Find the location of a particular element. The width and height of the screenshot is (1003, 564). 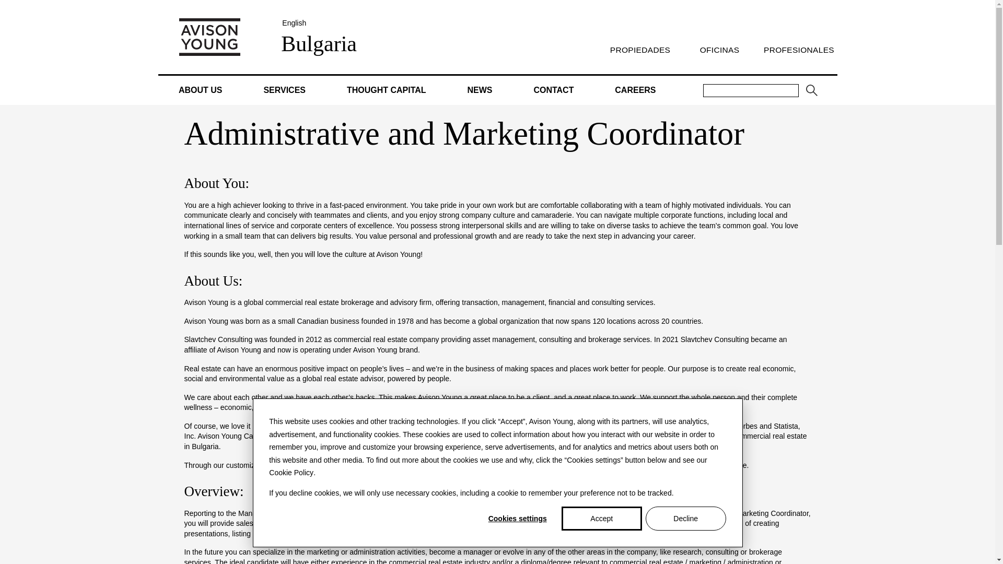

Skip to Main Content is located at coordinates (4, 4).